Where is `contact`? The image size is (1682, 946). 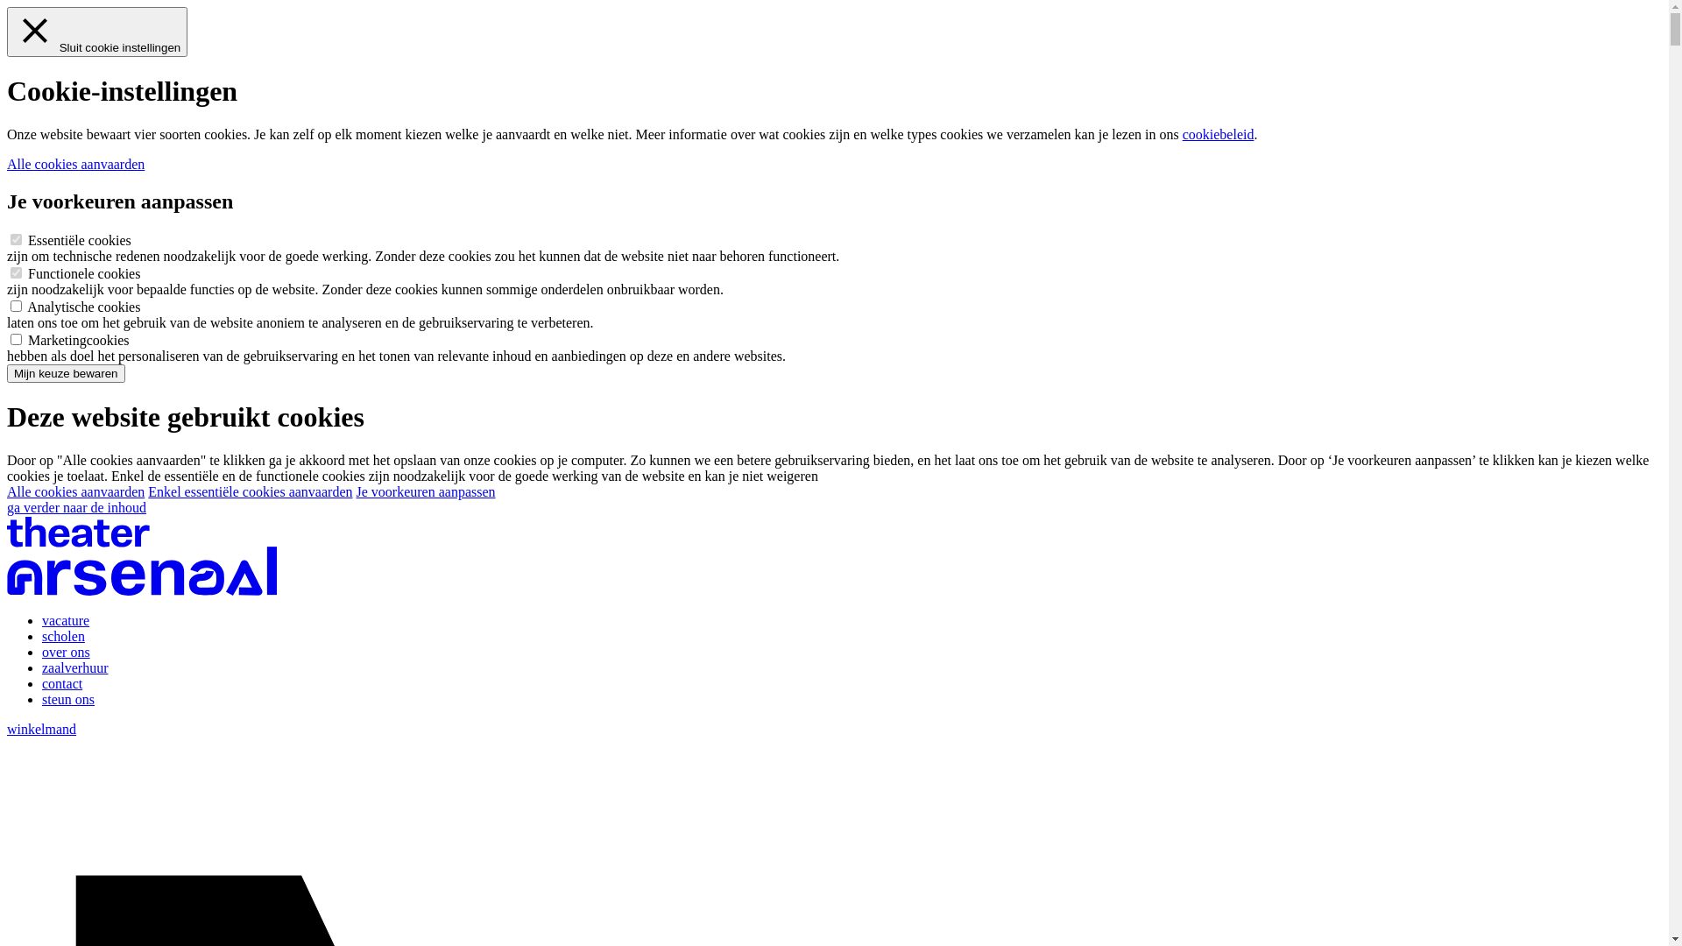
contact is located at coordinates (62, 683).